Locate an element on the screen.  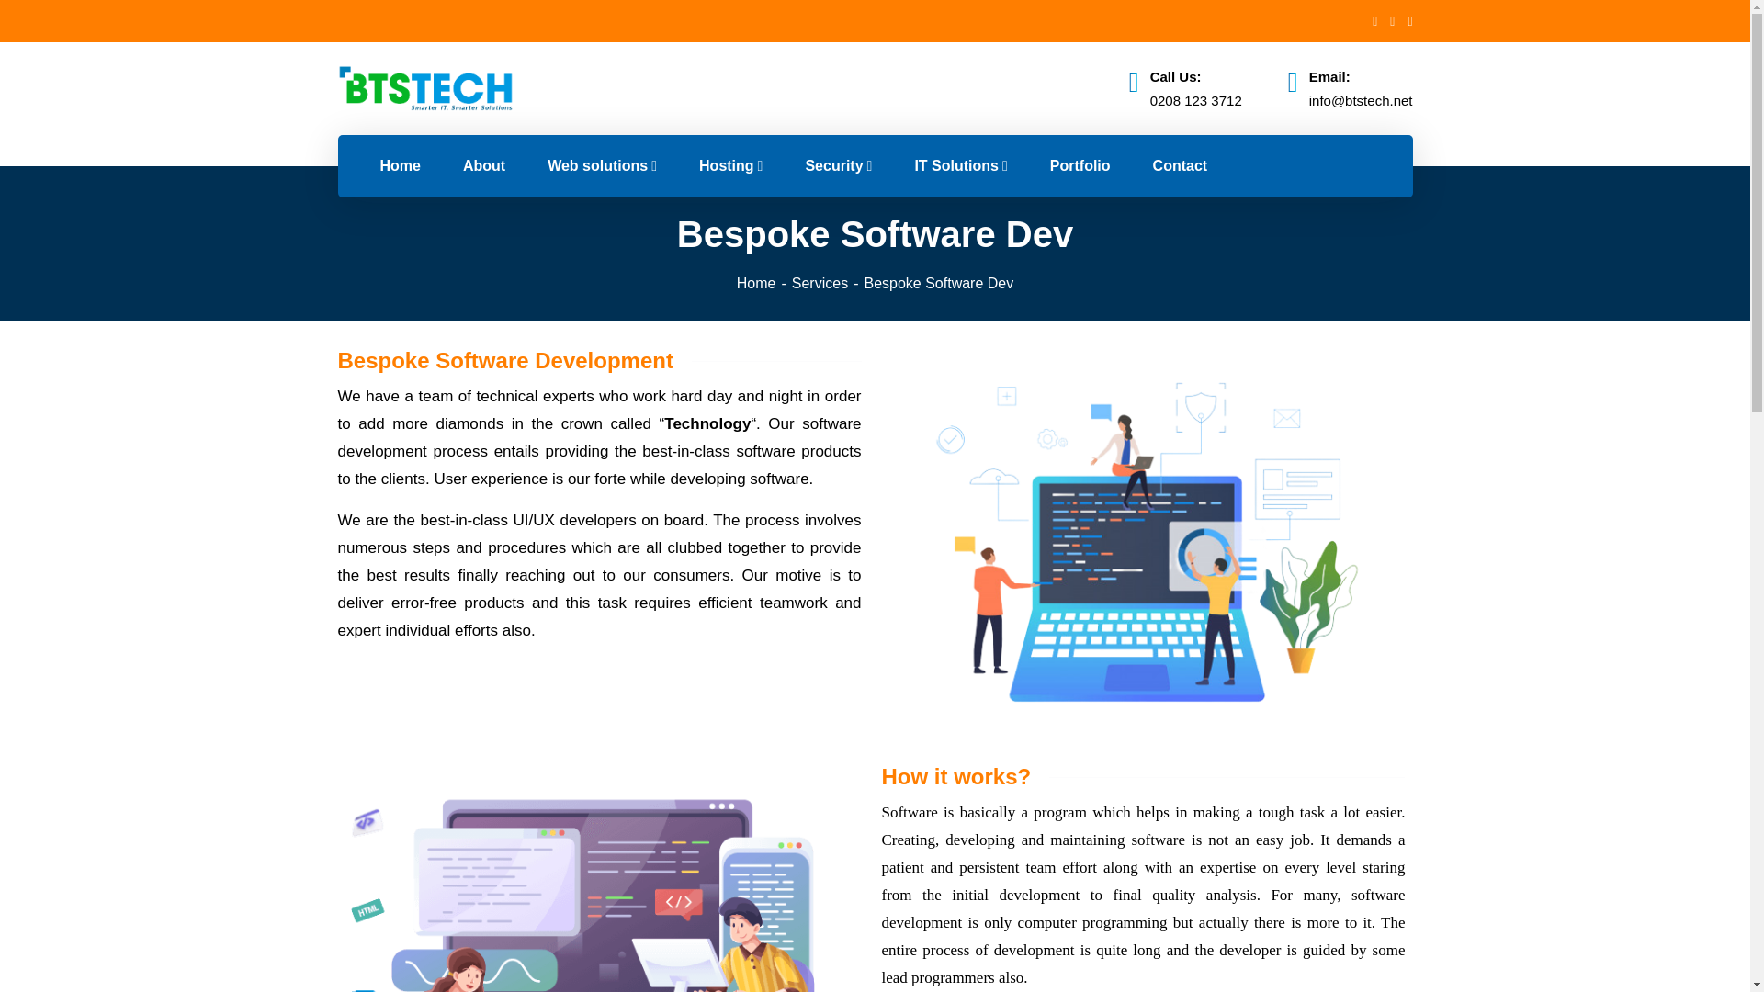
About is located at coordinates (483, 165).